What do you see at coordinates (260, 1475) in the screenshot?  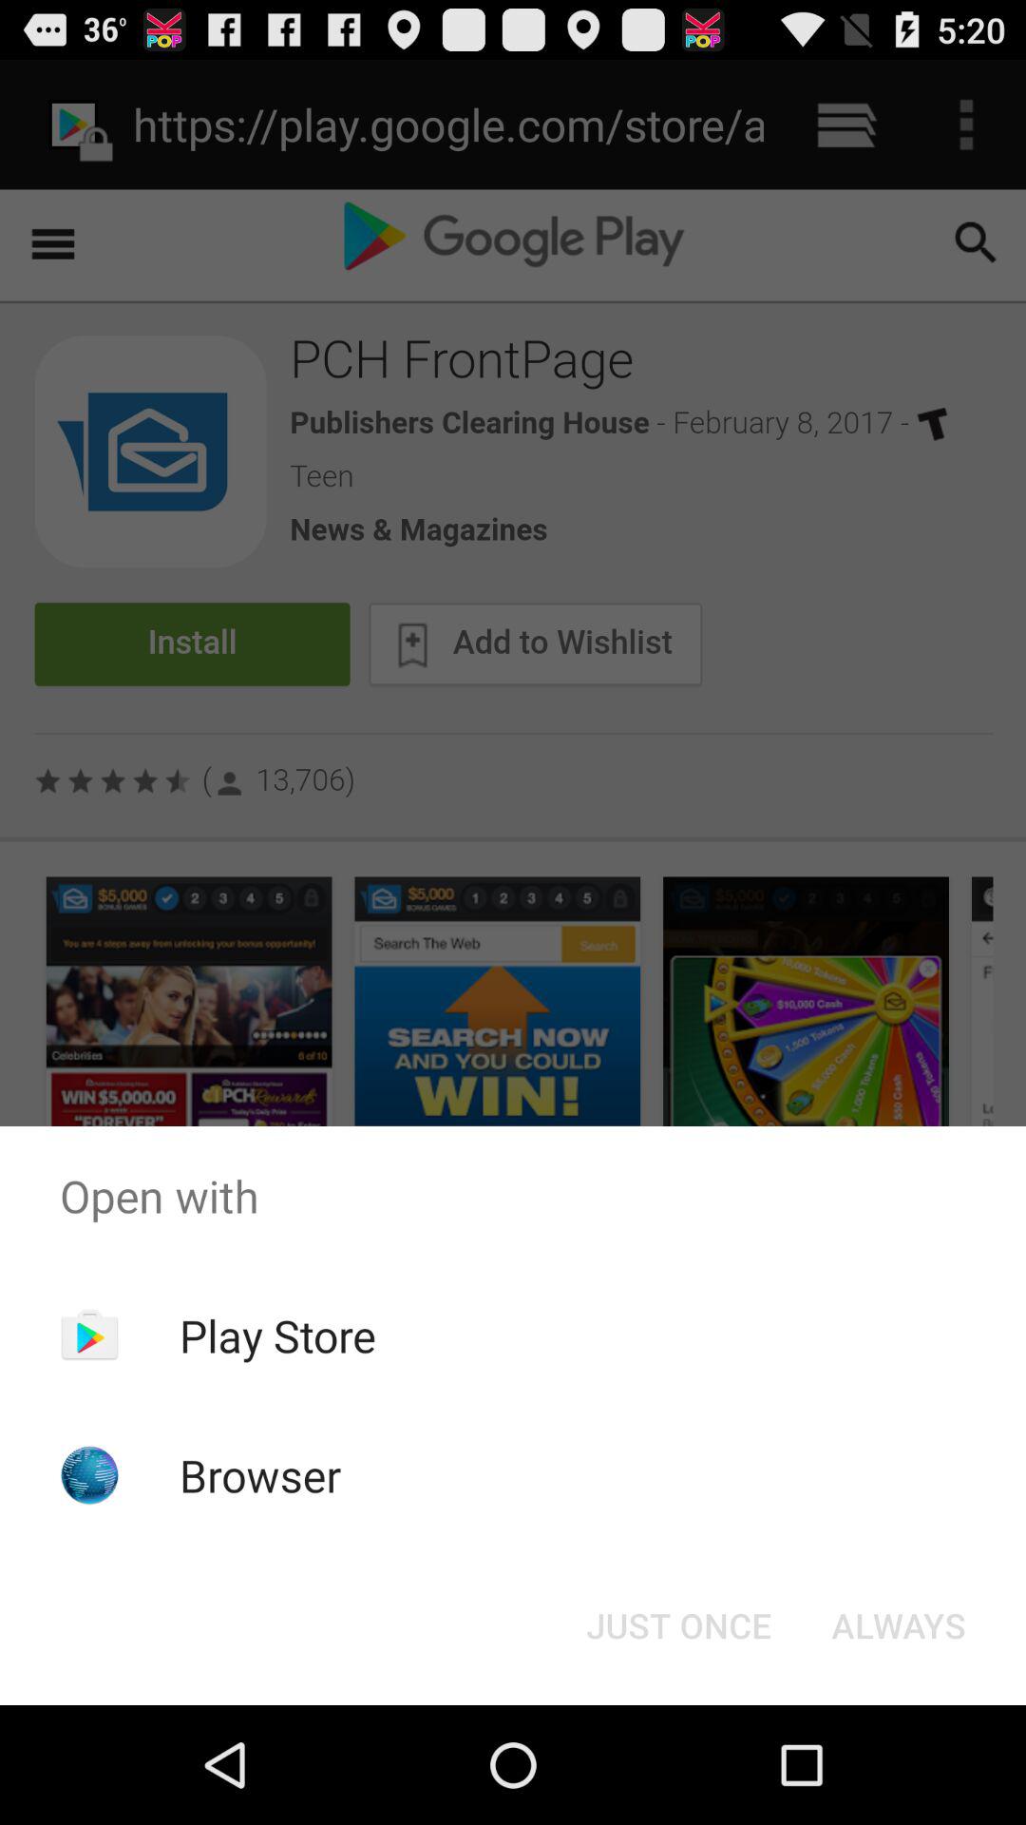 I see `turn off icon below the play store item` at bounding box center [260, 1475].